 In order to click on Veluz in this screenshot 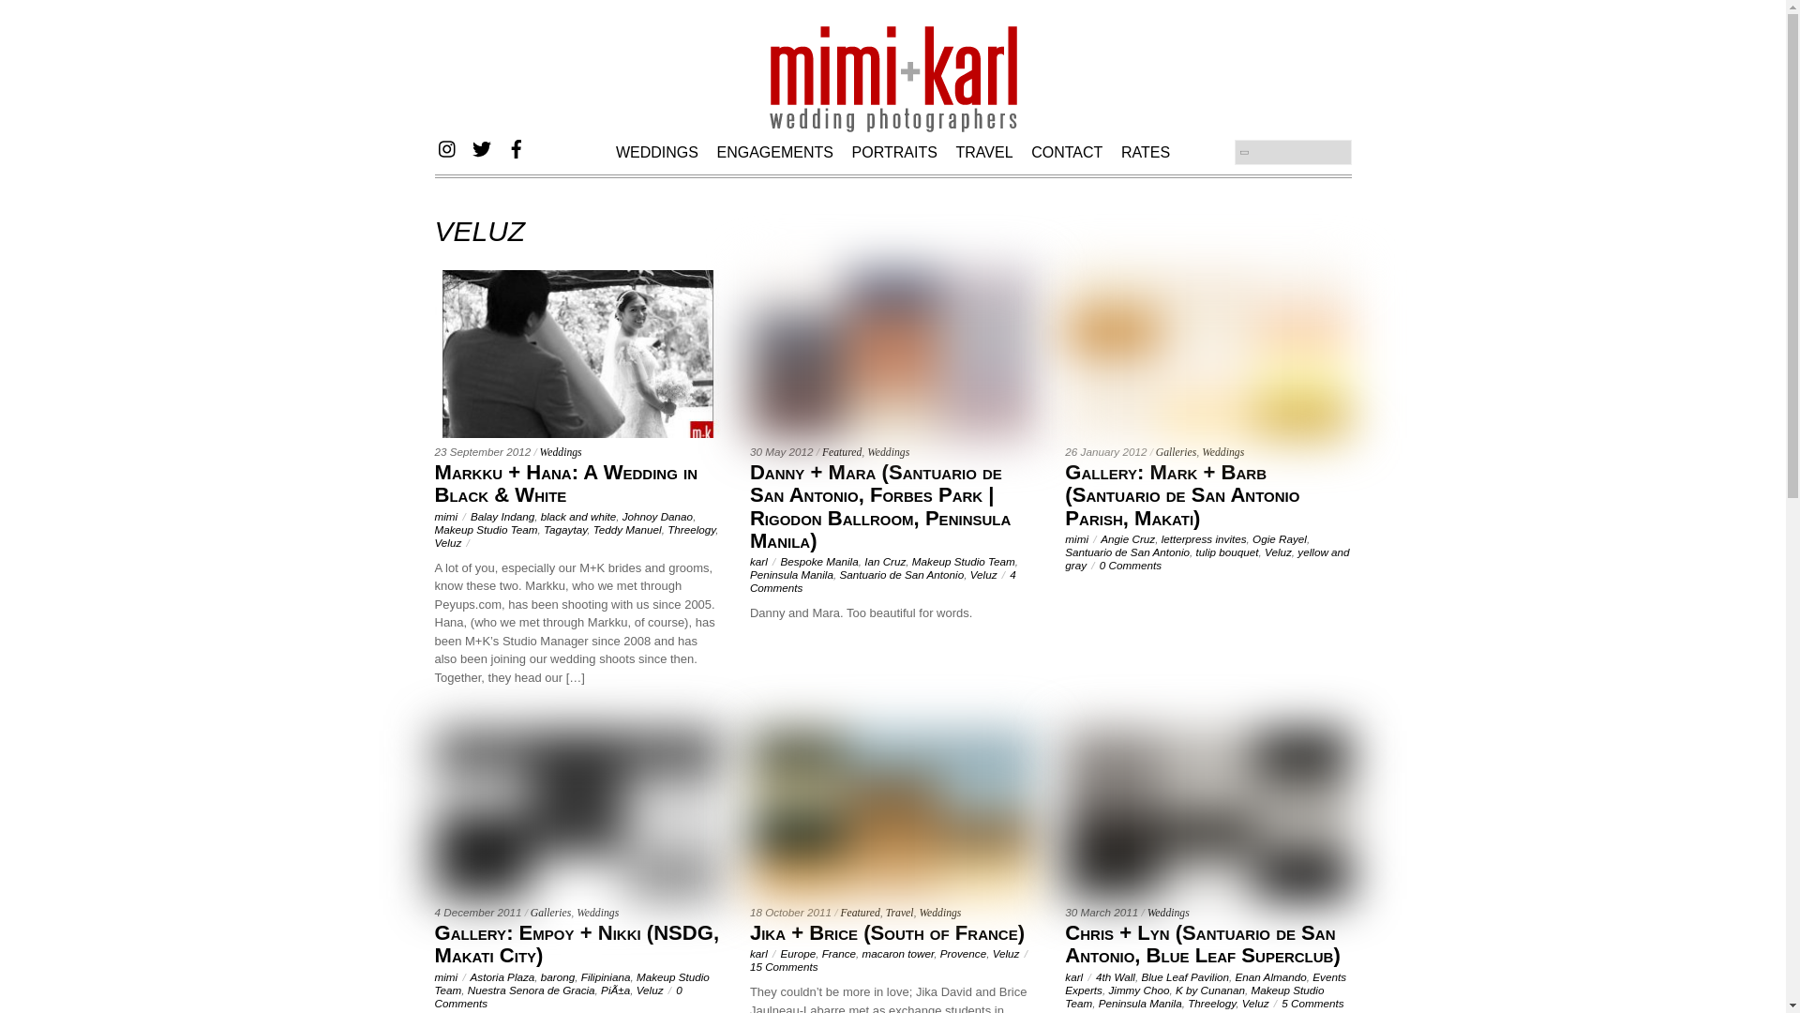, I will do `click(982, 574)`.